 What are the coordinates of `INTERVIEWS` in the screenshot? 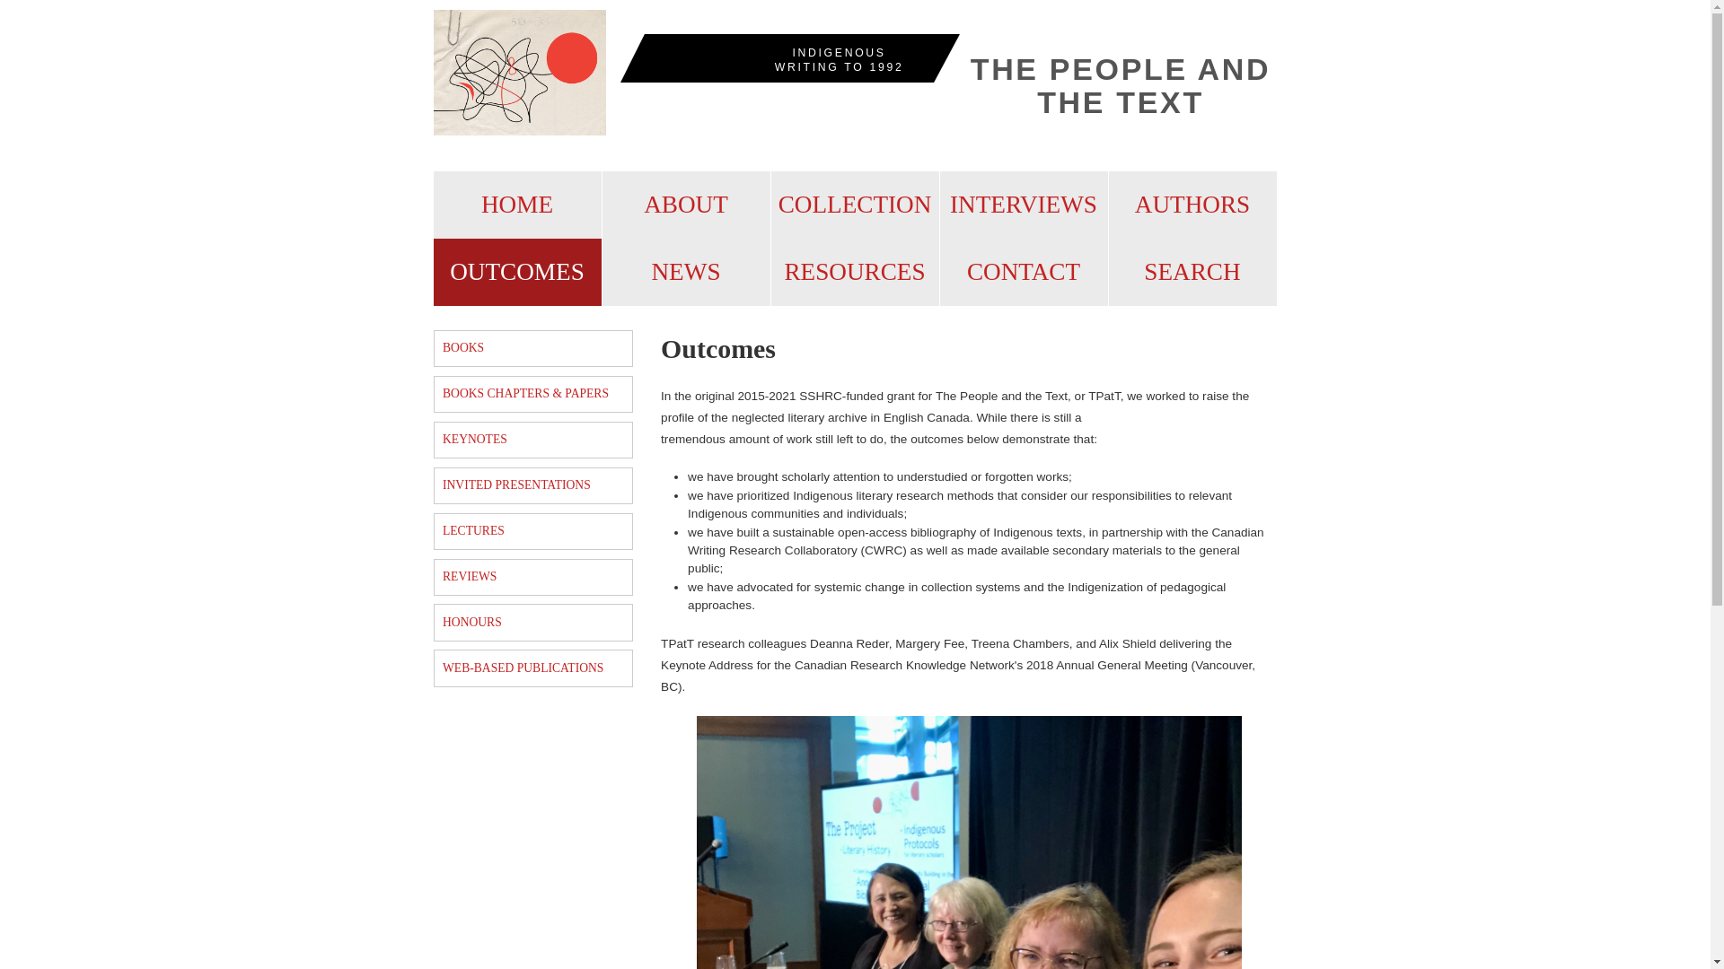 It's located at (1024, 205).